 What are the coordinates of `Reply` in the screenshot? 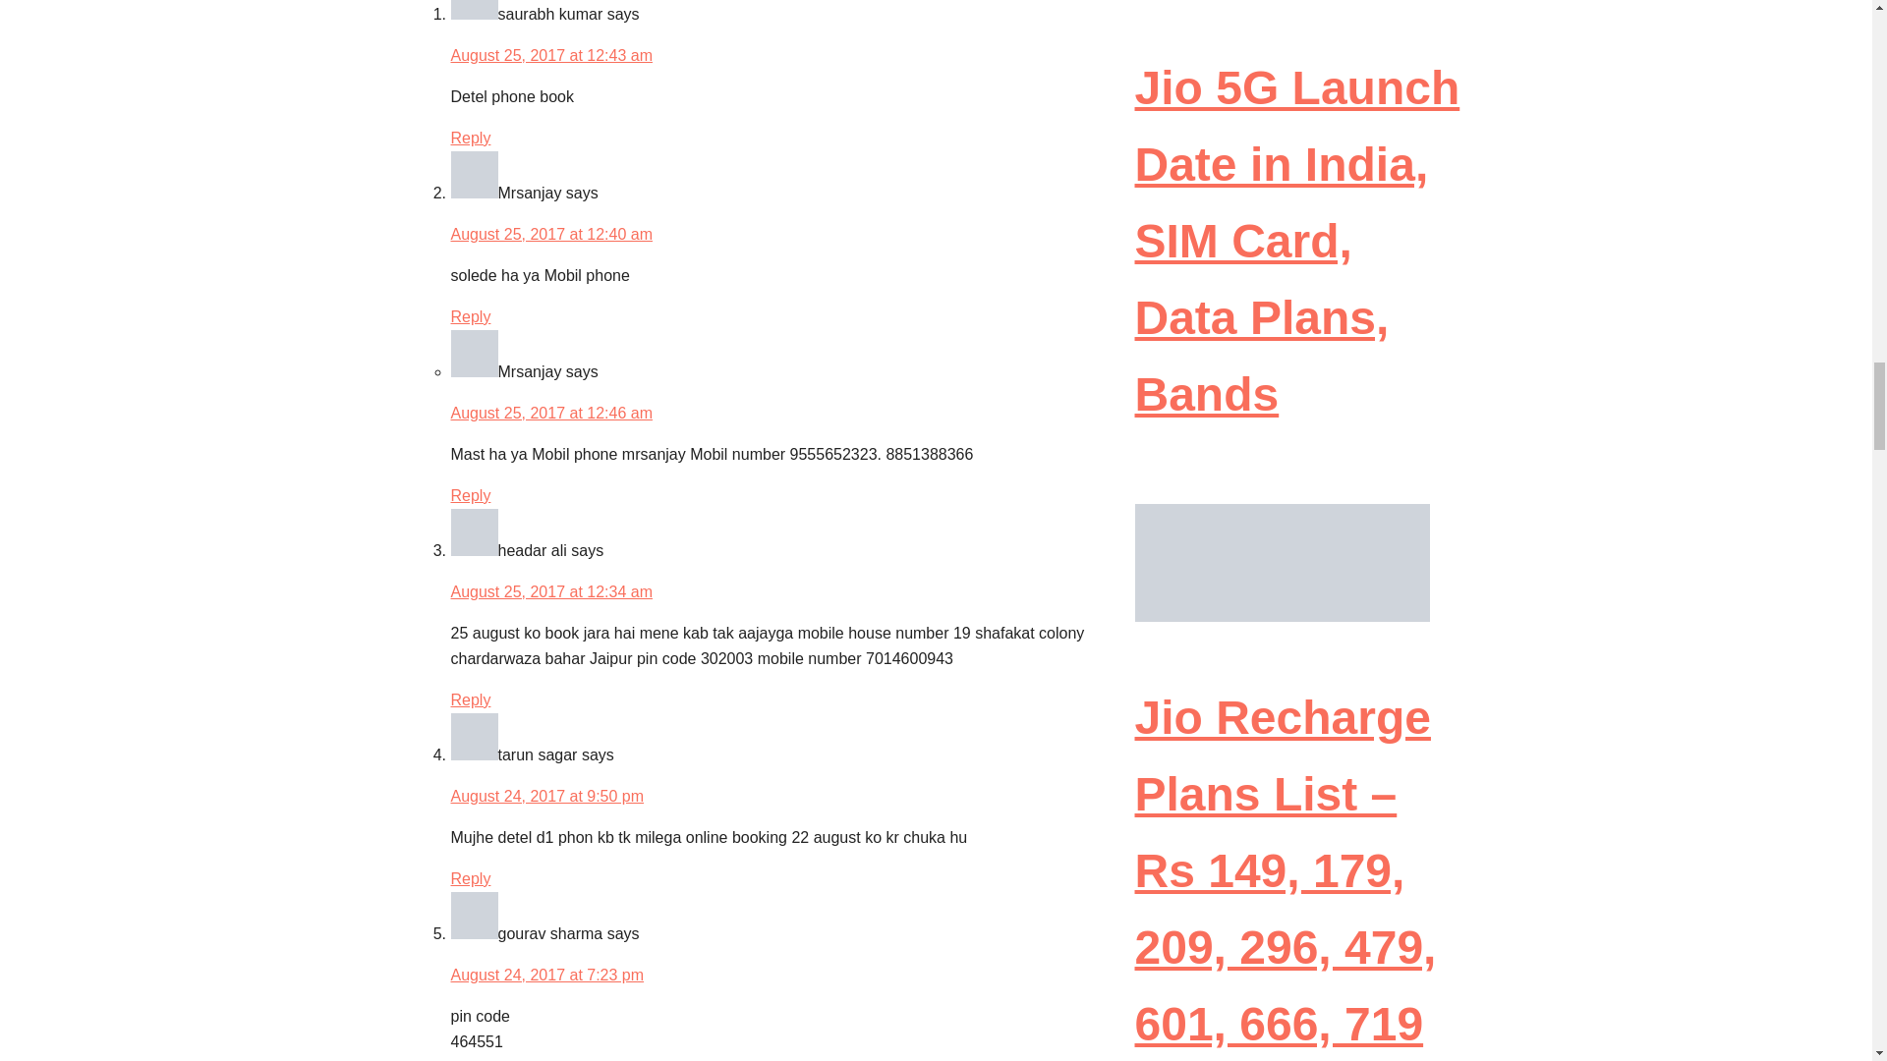 It's located at (470, 495).